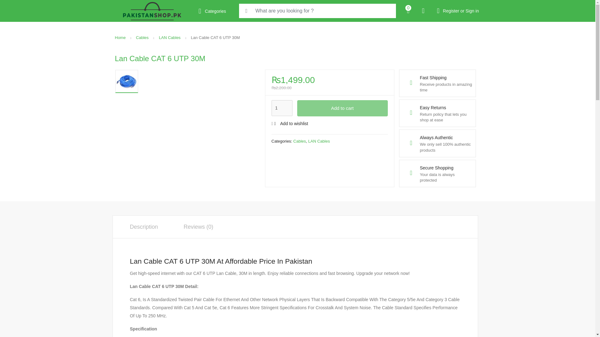 The width and height of the screenshot is (600, 337). What do you see at coordinates (214, 11) in the screenshot?
I see `Categories` at bounding box center [214, 11].